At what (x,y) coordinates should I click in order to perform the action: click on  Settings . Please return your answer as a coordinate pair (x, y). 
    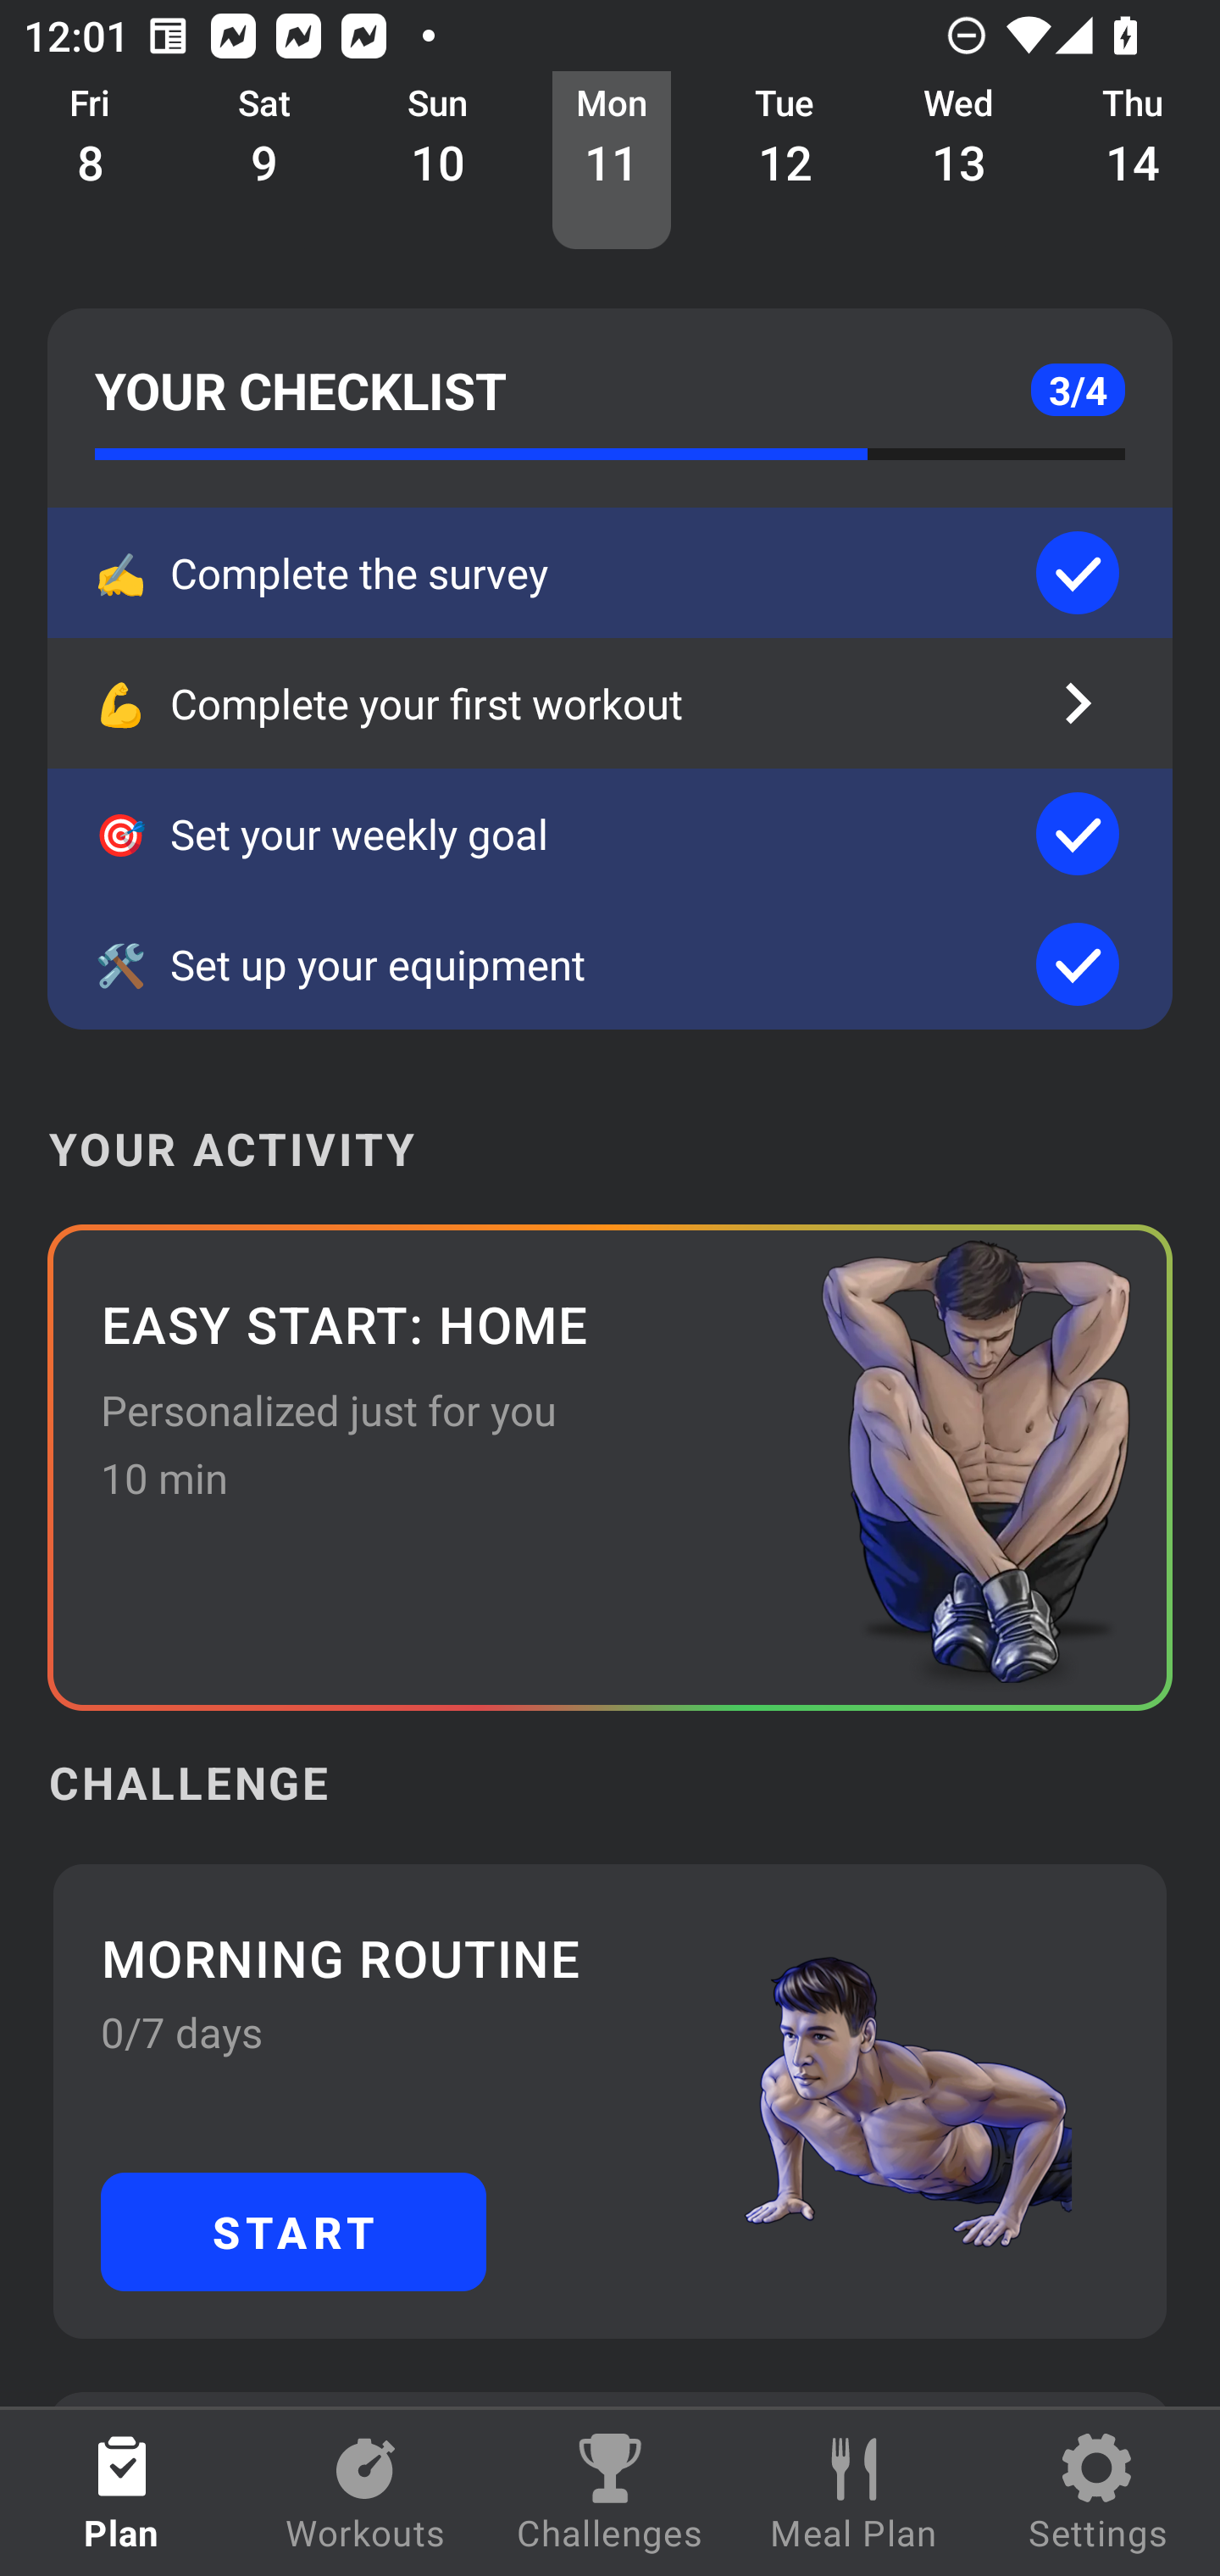
    Looking at the image, I should click on (1098, 2493).